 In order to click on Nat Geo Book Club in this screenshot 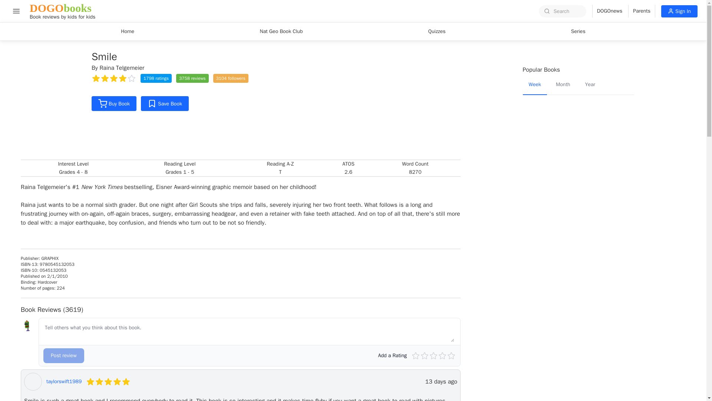, I will do `click(281, 31)`.